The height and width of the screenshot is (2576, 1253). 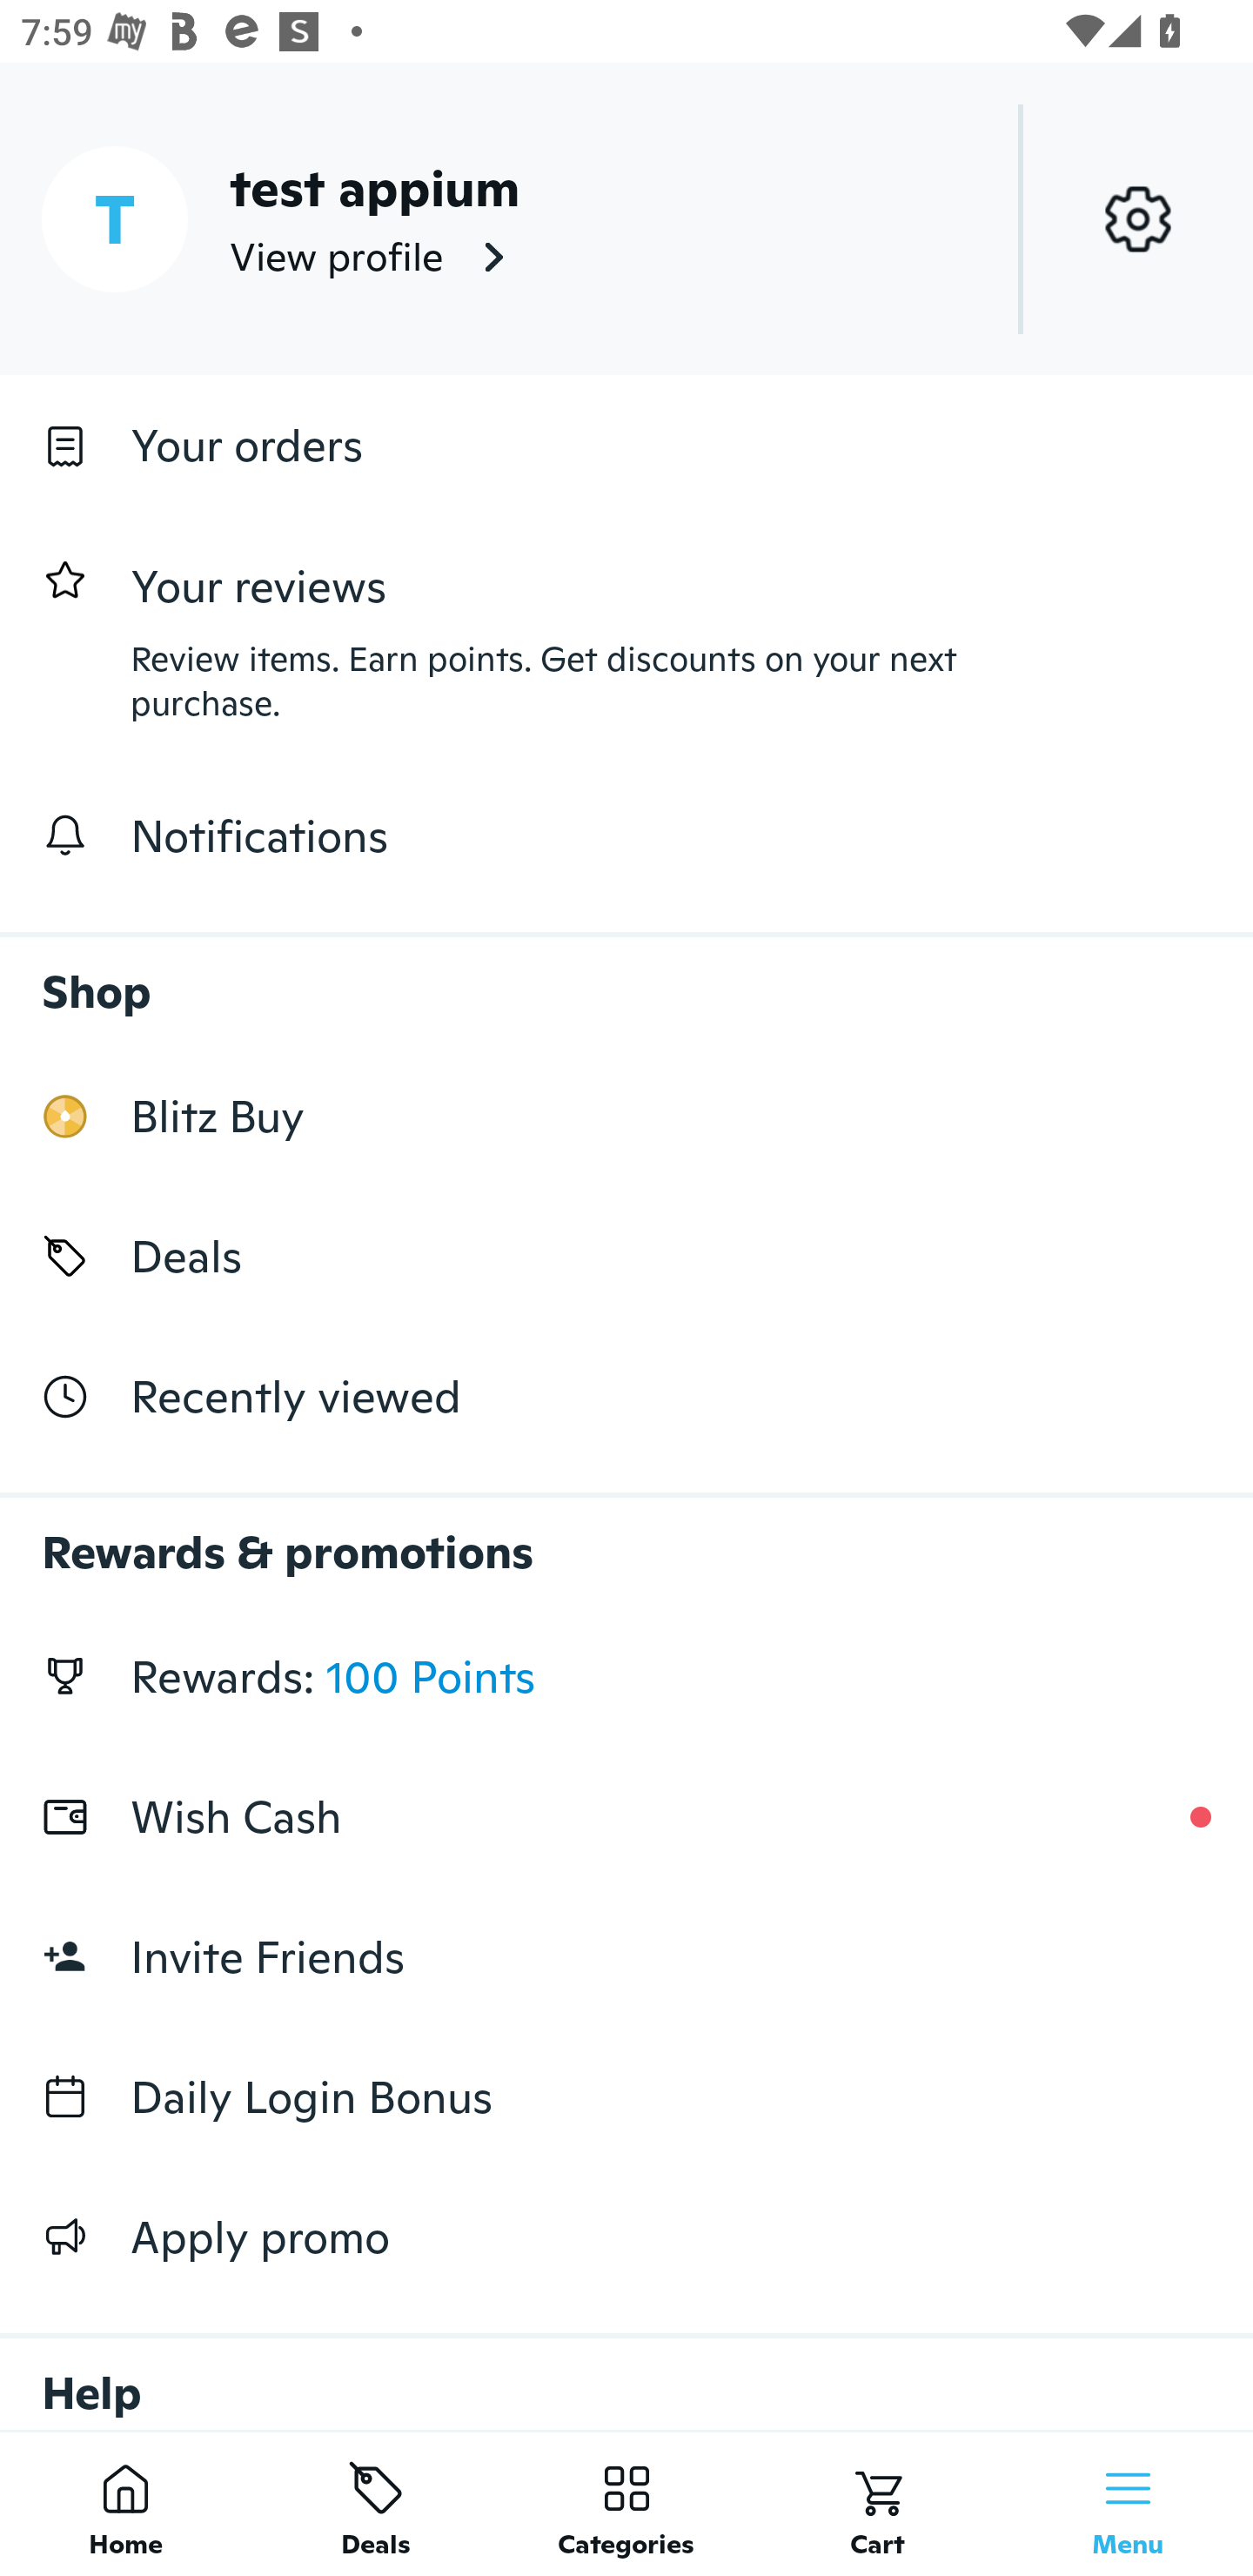 I want to click on Your orders, so click(x=626, y=446).